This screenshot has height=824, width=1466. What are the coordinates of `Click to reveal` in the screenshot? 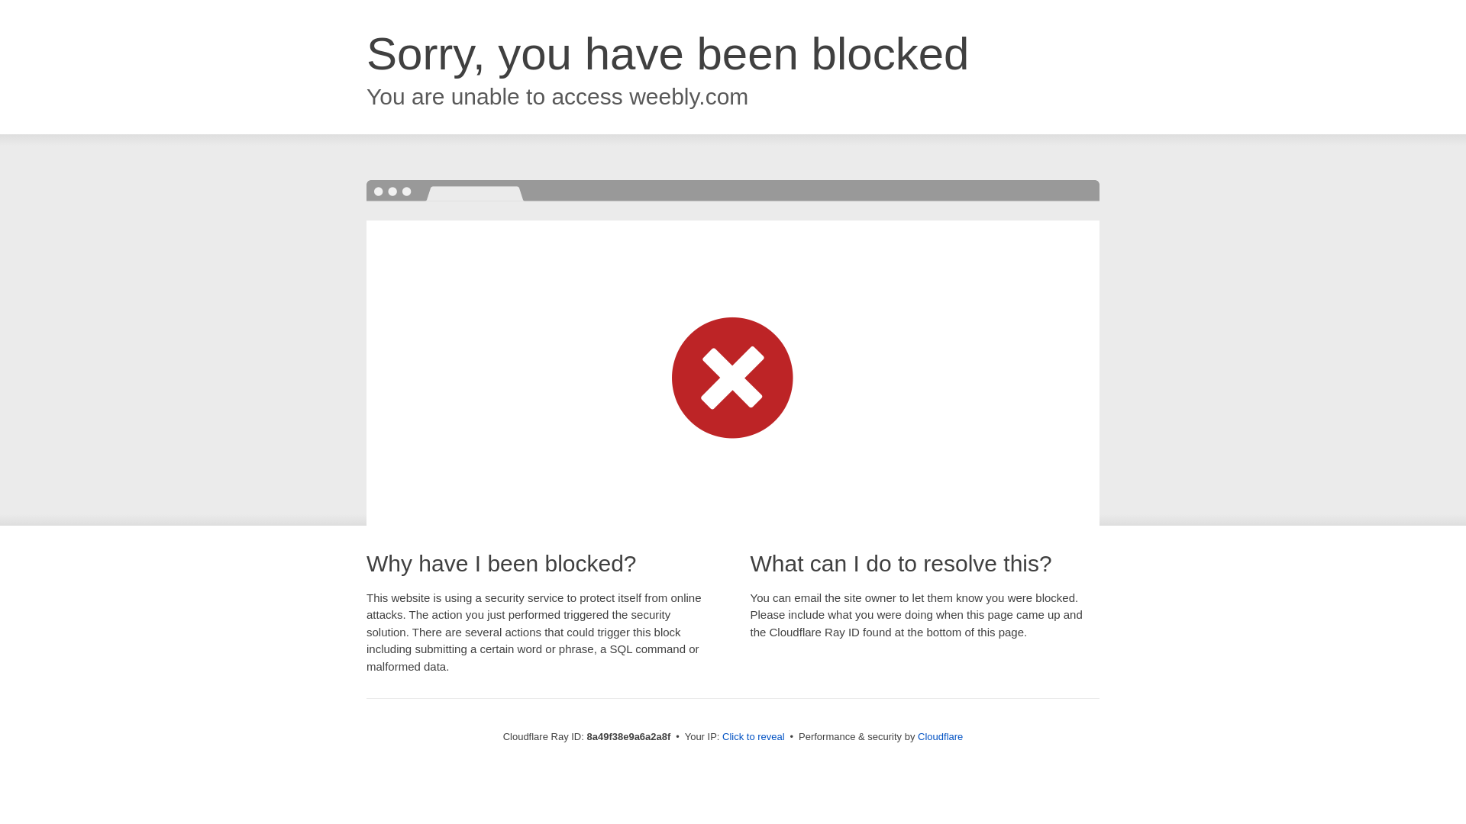 It's located at (753, 737).